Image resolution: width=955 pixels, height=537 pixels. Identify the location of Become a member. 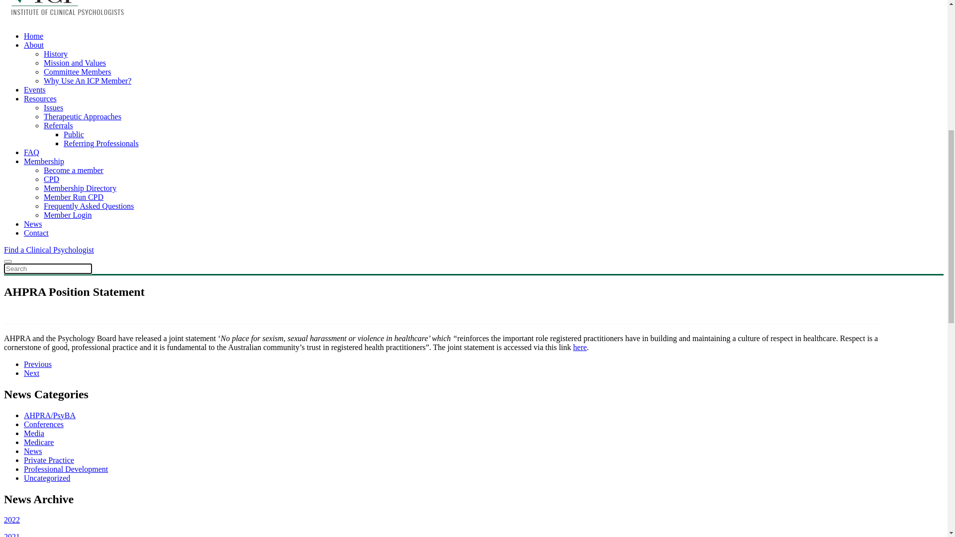
(74, 220).